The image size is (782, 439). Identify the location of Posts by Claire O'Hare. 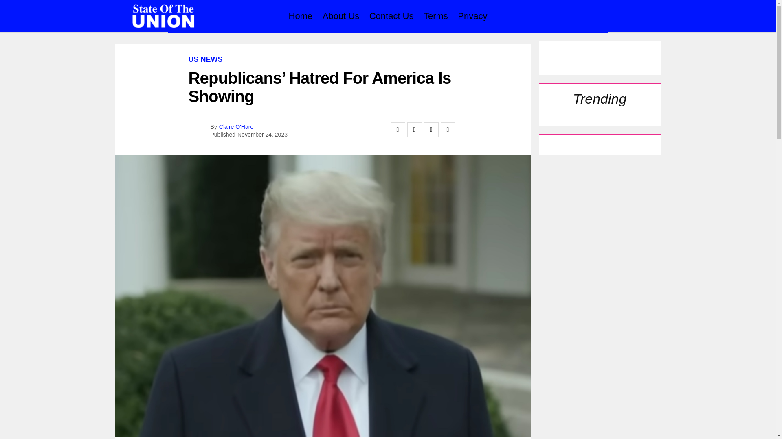
(236, 126).